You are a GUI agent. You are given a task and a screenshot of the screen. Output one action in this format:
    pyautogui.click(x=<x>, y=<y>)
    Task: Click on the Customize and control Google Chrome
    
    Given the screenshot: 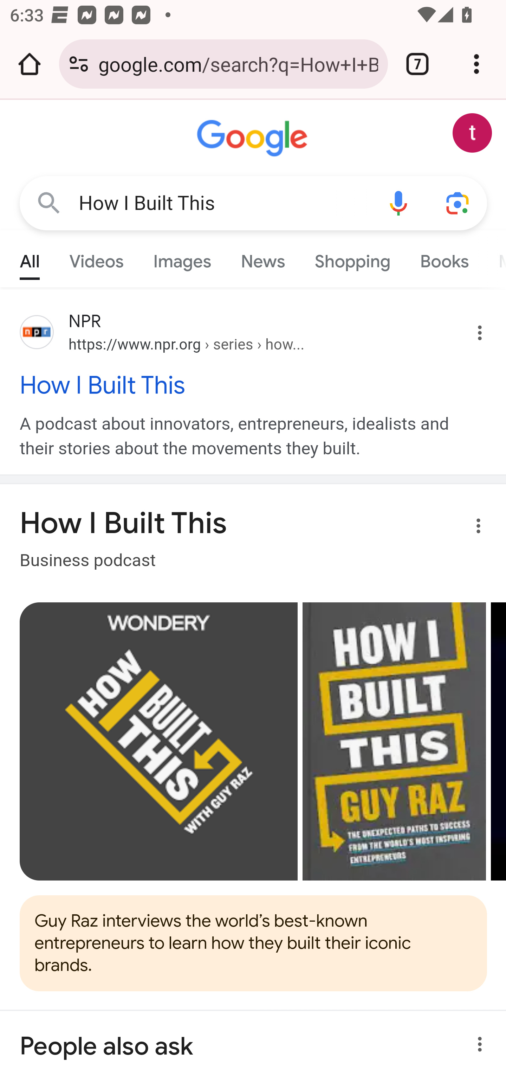 What is the action you would take?
    pyautogui.click(x=476, y=64)
    